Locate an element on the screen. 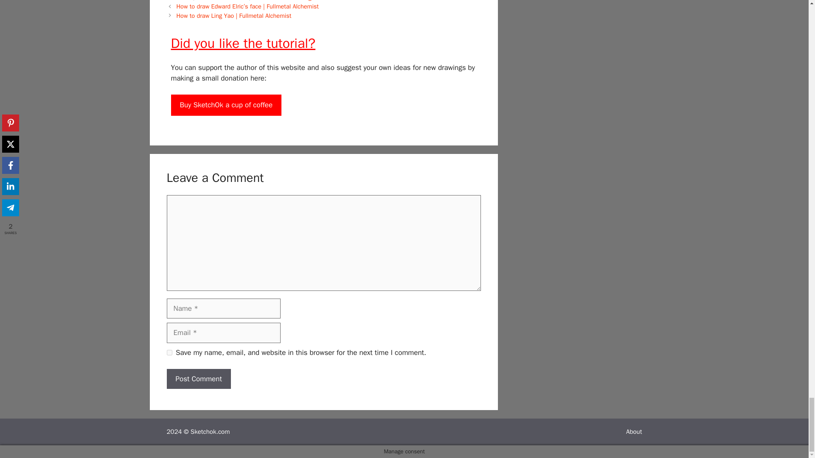 Image resolution: width=815 pixels, height=458 pixels. Post Comment is located at coordinates (198, 379).